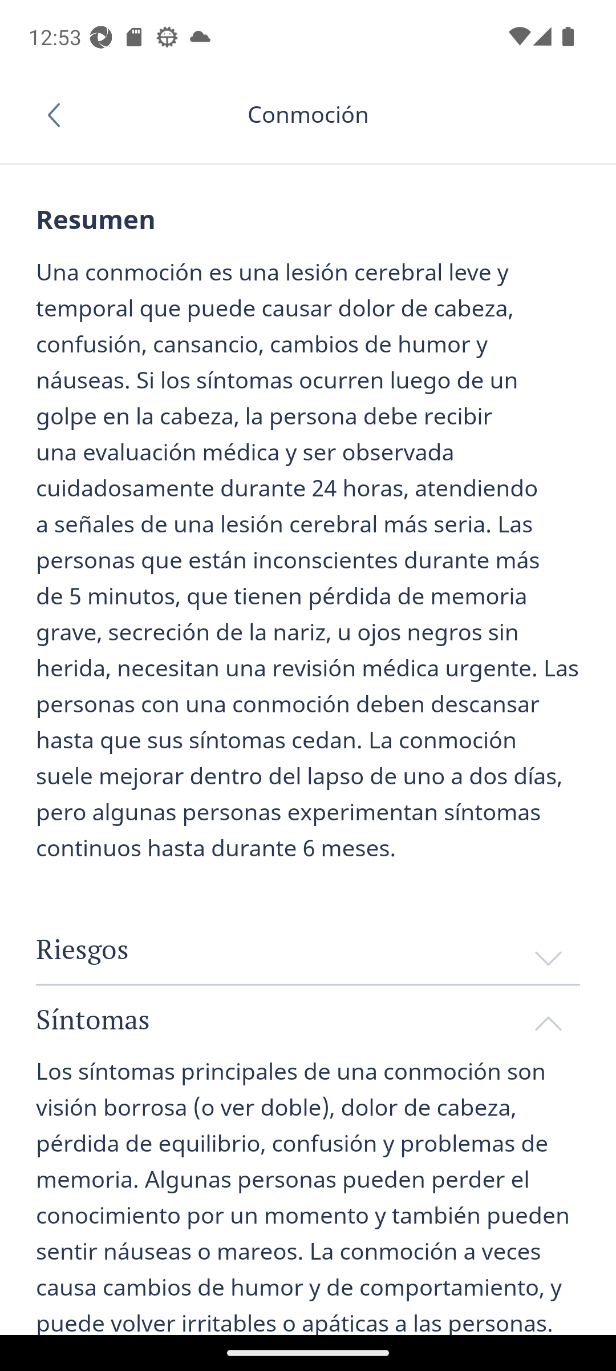  Describe the element at coordinates (59, 115) in the screenshot. I see `Go back, Navigates to the previous screen` at that location.